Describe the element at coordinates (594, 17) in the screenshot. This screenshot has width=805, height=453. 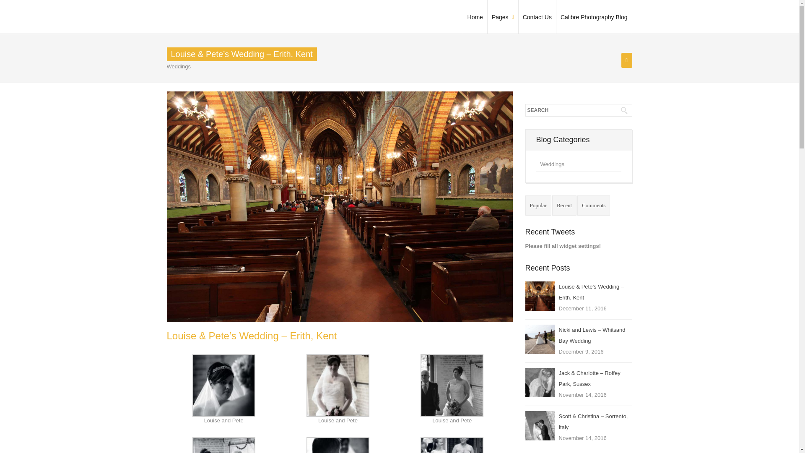
I see `Calibre Photography Blog` at that location.